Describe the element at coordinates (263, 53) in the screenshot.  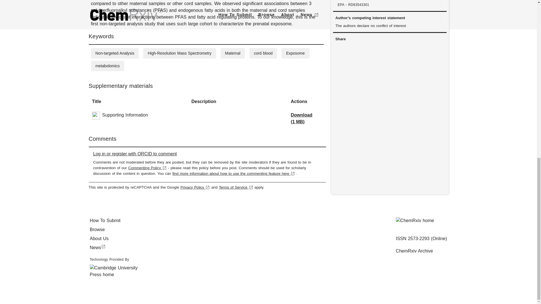
I see `cord blood` at that location.